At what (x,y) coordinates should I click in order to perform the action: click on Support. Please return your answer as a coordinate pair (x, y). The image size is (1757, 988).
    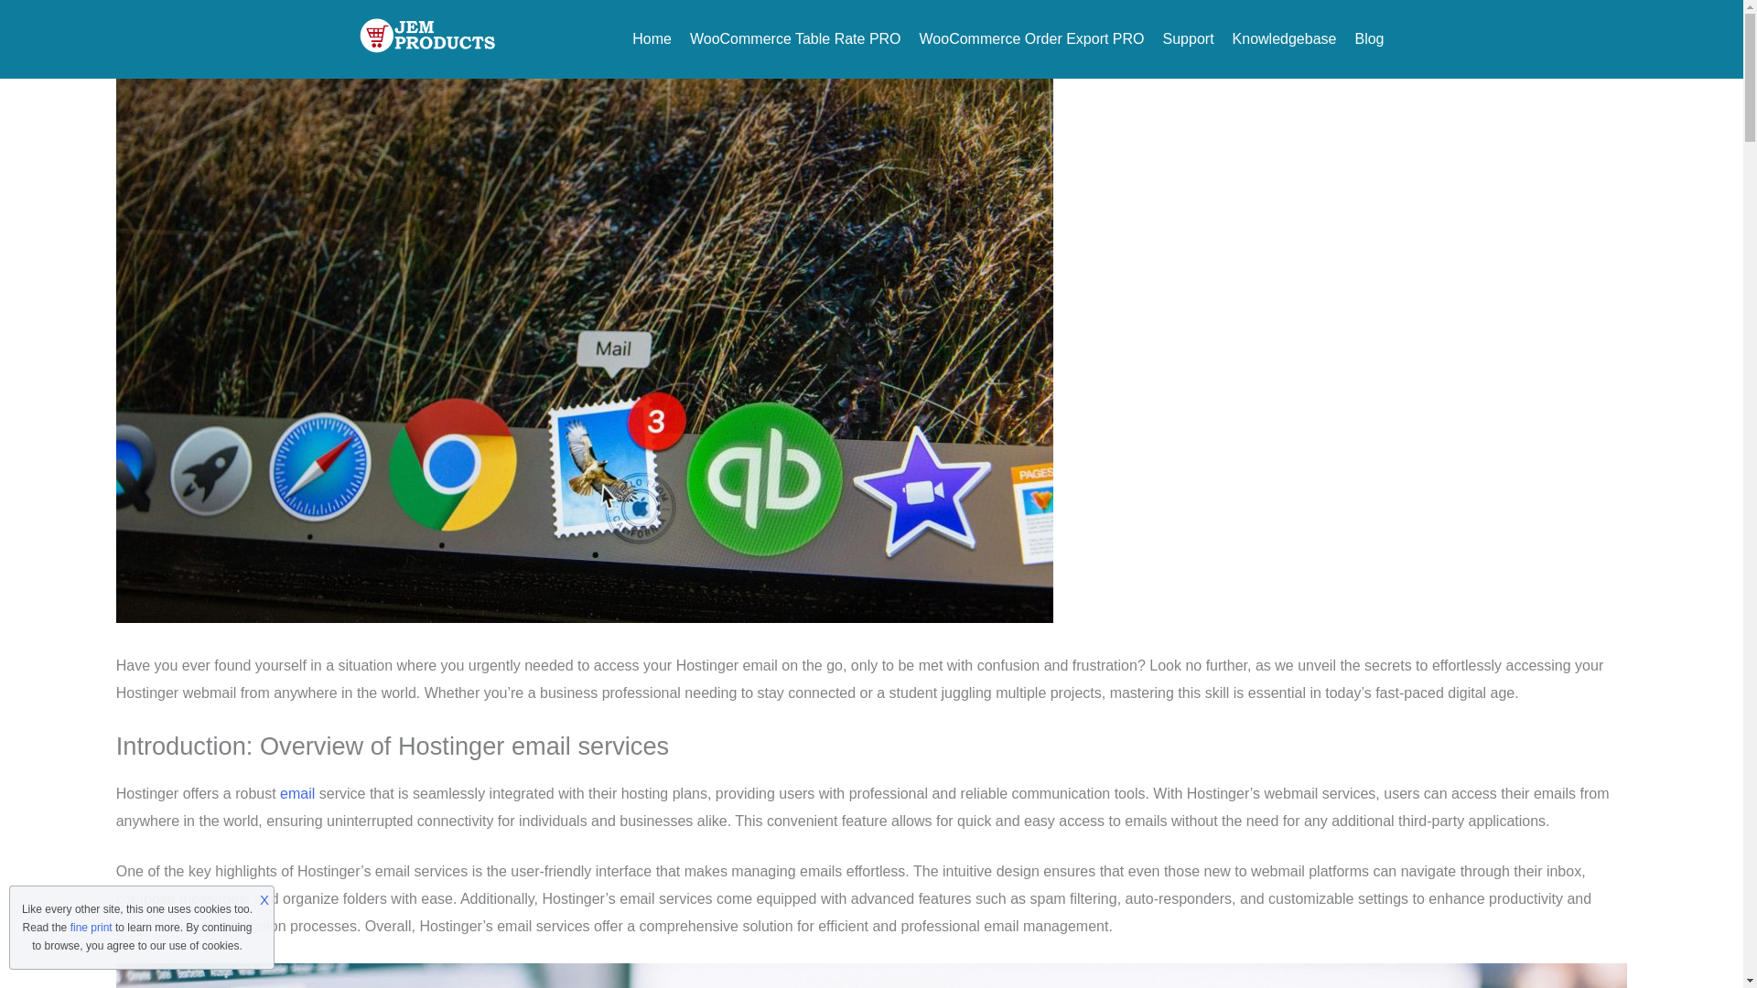
    Looking at the image, I should click on (1188, 38).